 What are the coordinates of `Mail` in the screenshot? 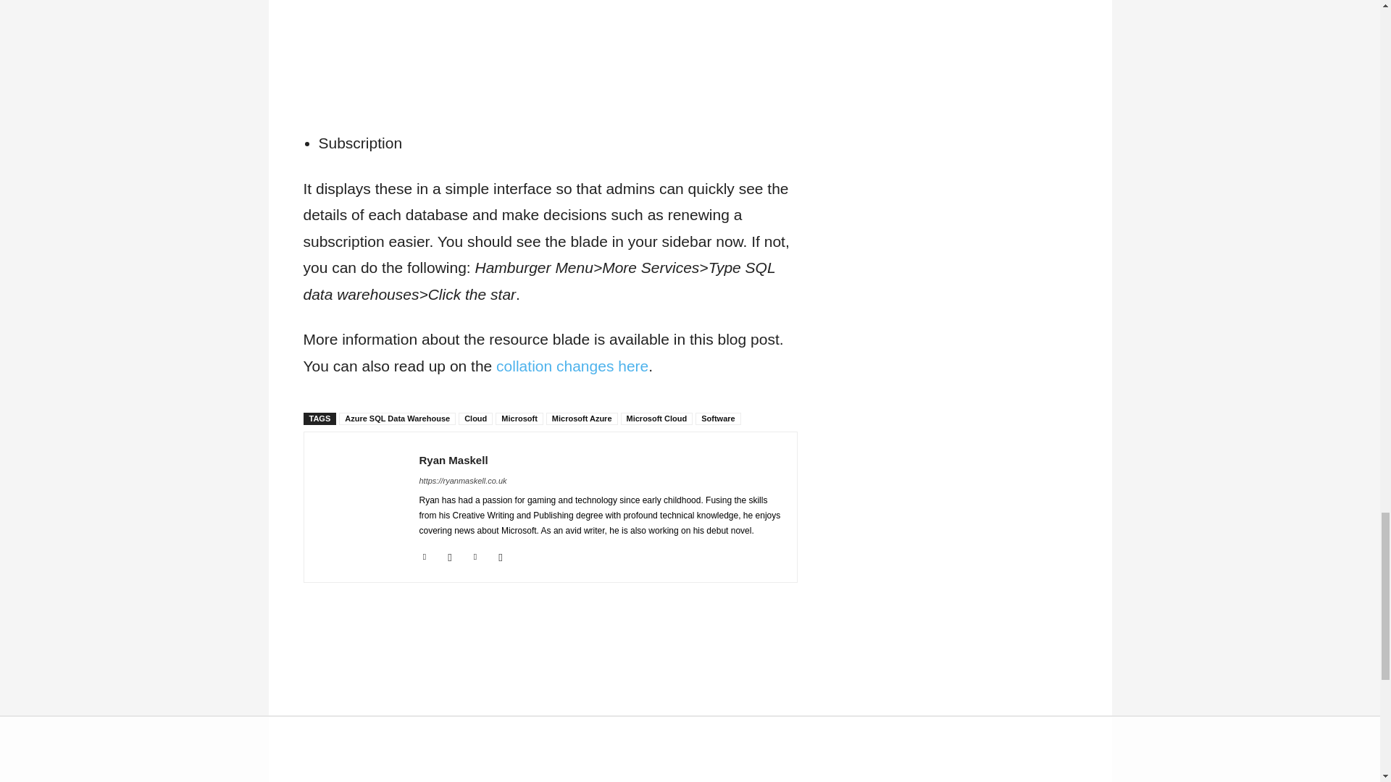 It's located at (451, 555).